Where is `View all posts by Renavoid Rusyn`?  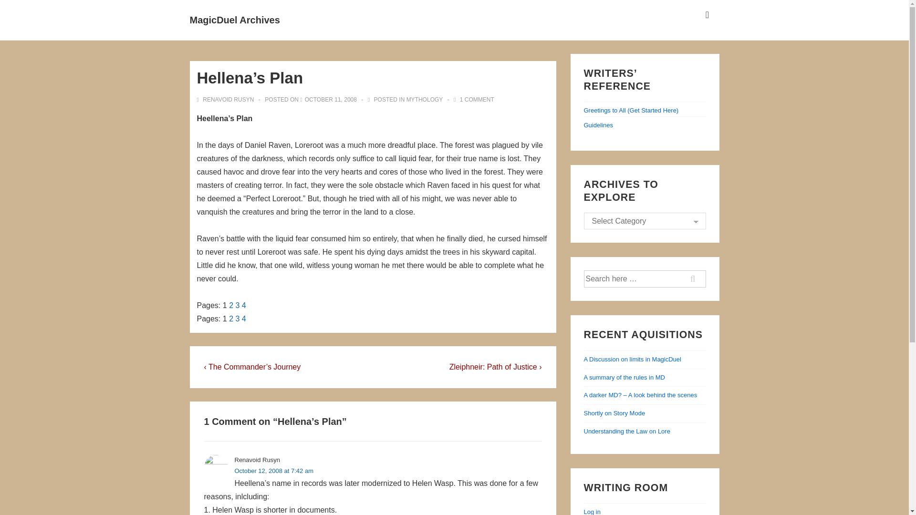 View all posts by Renavoid Rusyn is located at coordinates (226, 99).